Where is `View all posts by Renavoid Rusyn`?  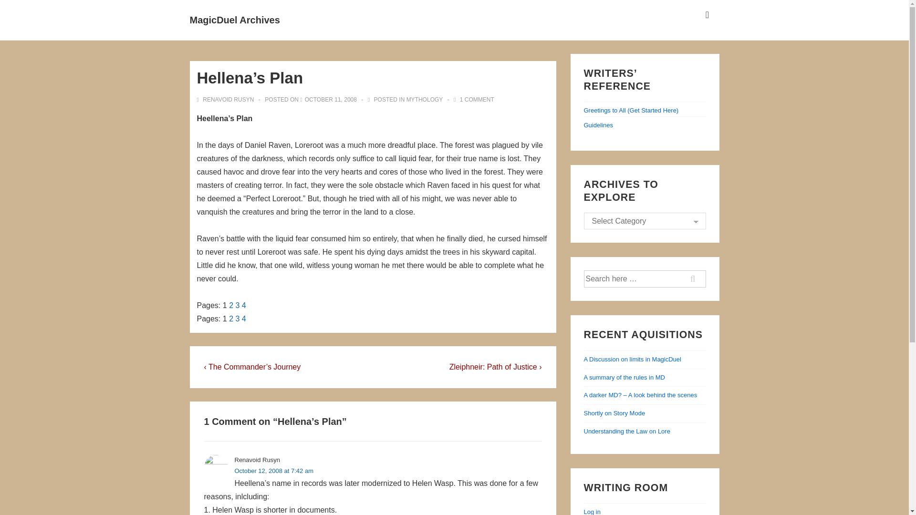 View all posts by Renavoid Rusyn is located at coordinates (226, 99).